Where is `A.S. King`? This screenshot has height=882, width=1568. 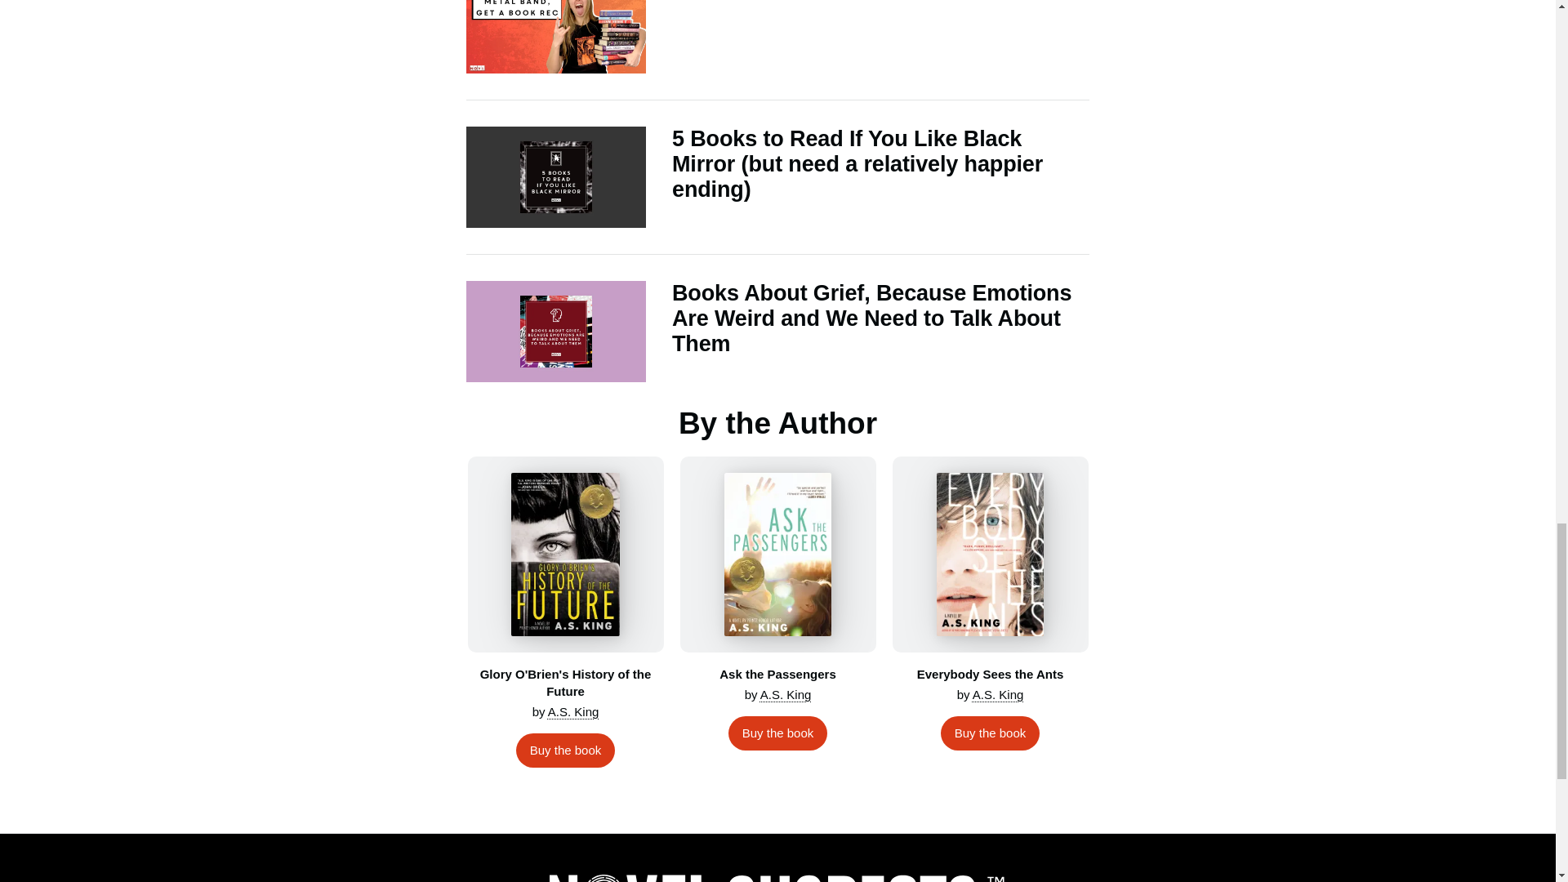
A.S. King is located at coordinates (786, 694).